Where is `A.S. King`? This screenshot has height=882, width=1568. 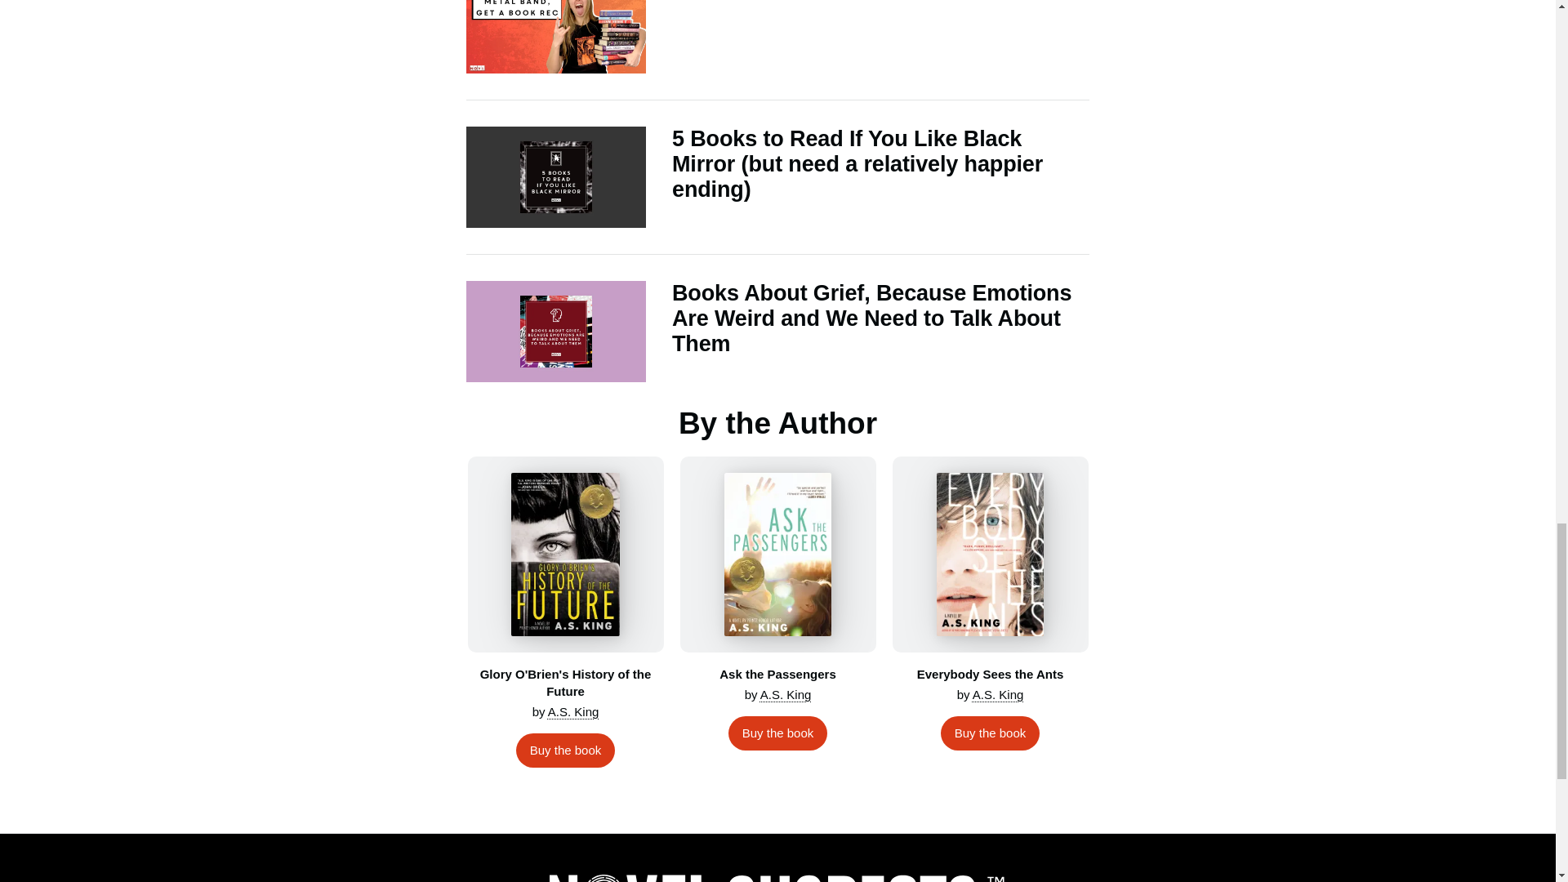
A.S. King is located at coordinates (786, 694).